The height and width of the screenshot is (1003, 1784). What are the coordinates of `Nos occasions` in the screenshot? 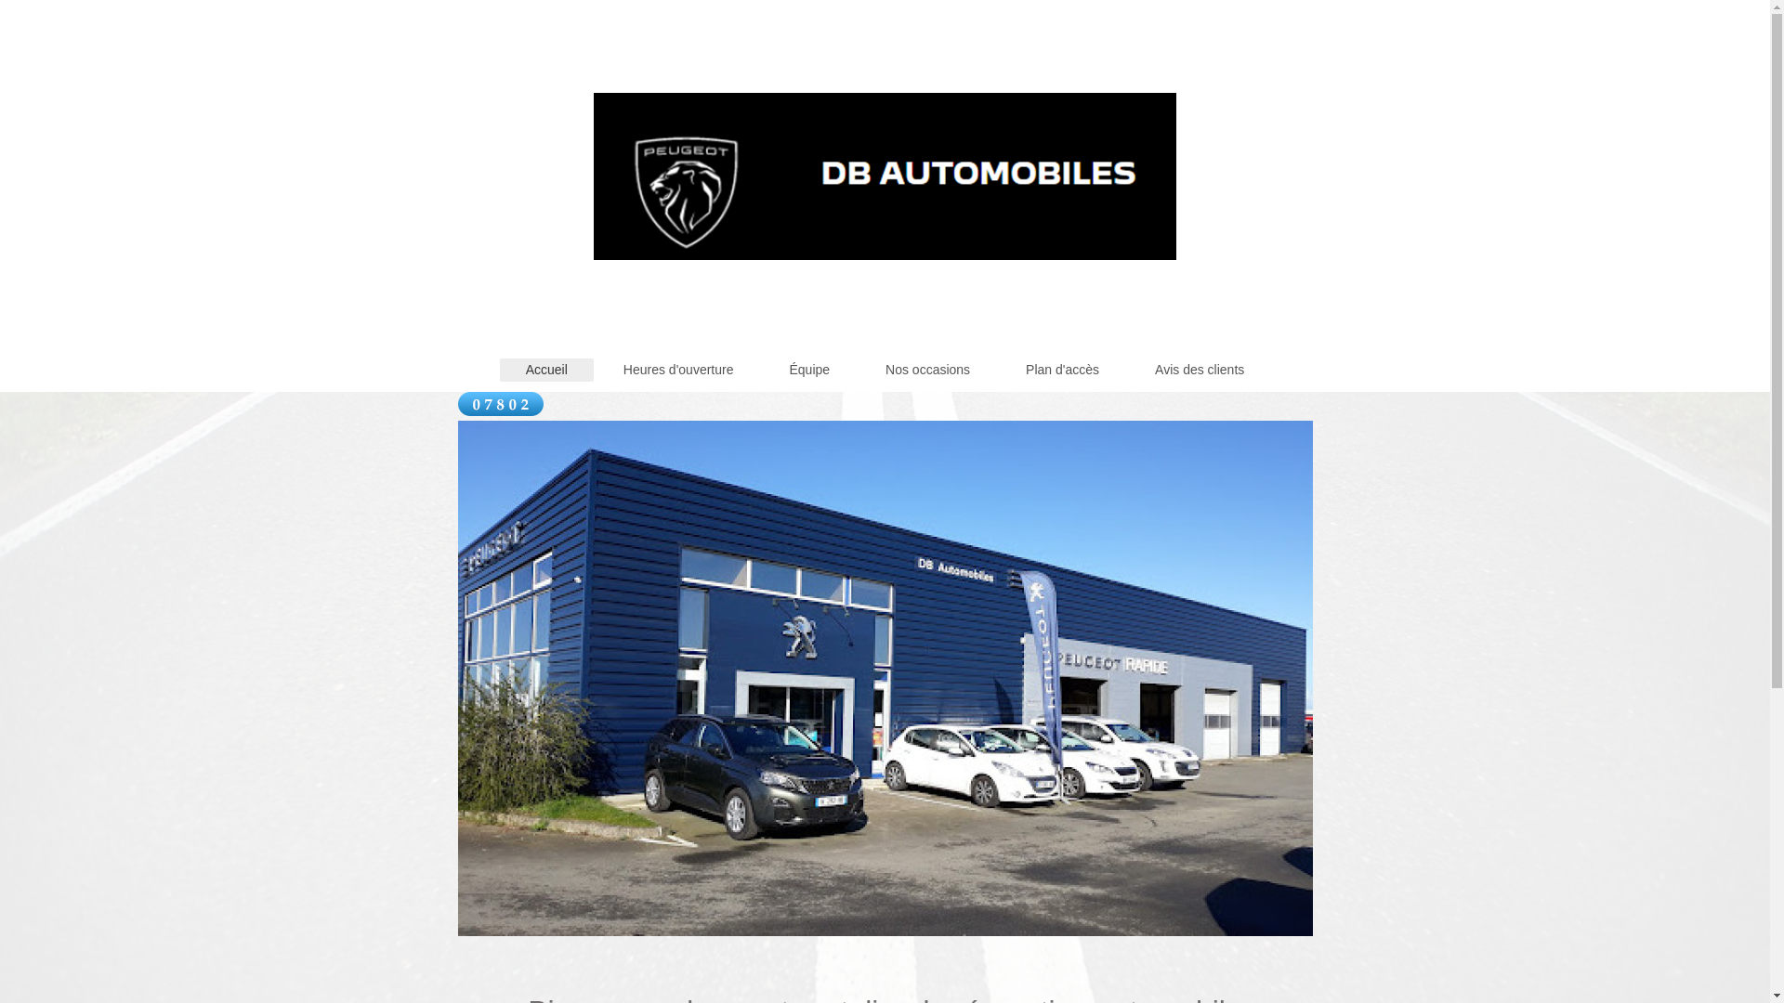 It's located at (927, 370).